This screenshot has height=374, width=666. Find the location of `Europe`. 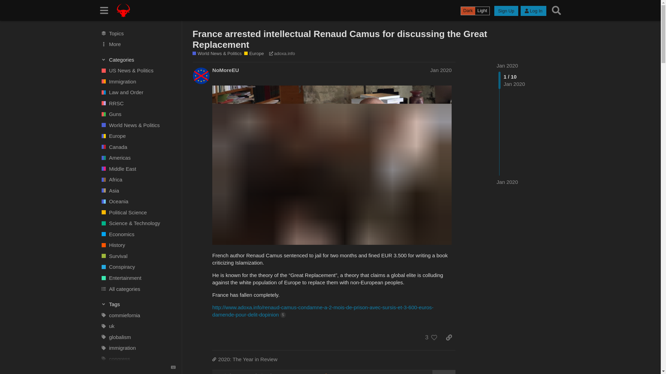

Europe is located at coordinates (135, 136).